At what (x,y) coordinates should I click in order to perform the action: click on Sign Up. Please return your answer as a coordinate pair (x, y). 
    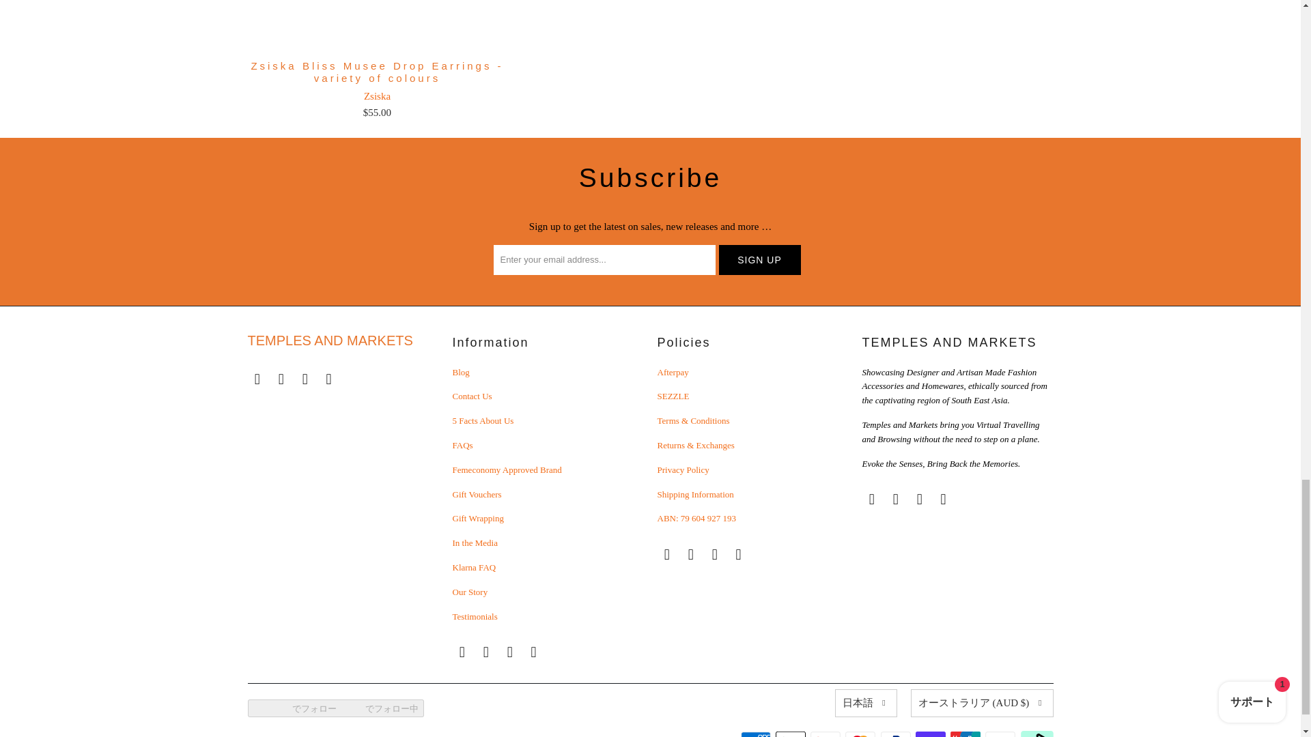
    Looking at the image, I should click on (759, 259).